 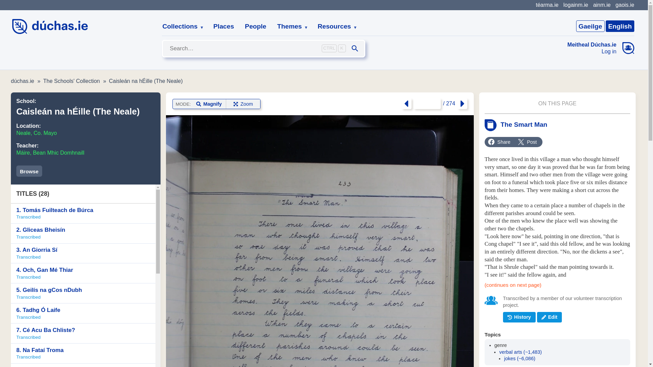 What do you see at coordinates (625, 5) in the screenshot?
I see `gaois.ie` at bounding box center [625, 5].